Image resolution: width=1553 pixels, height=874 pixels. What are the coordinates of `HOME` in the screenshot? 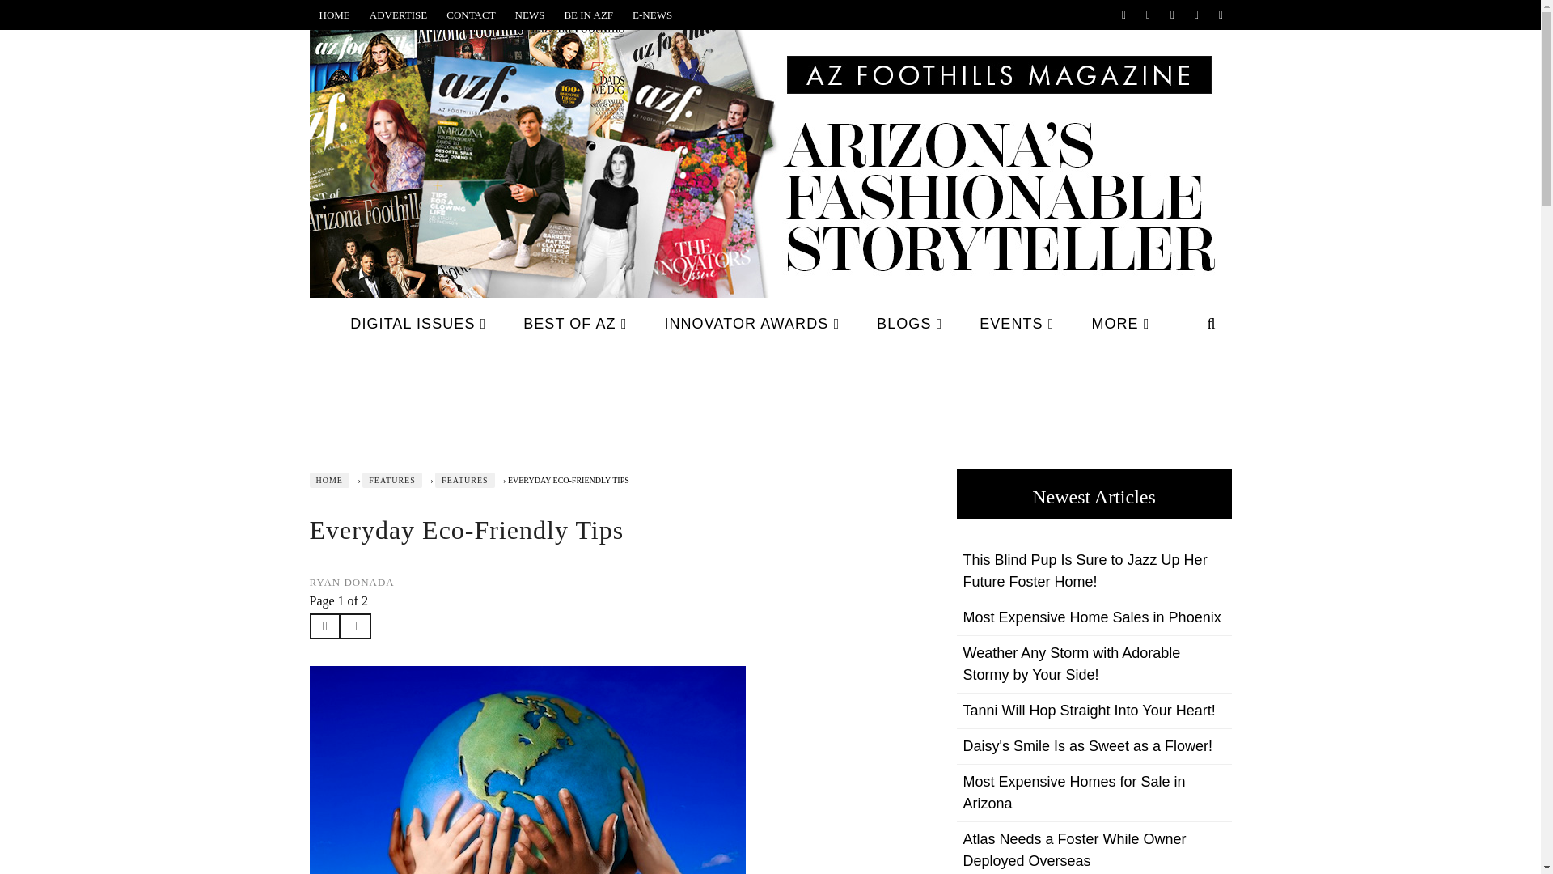 It's located at (333, 15).